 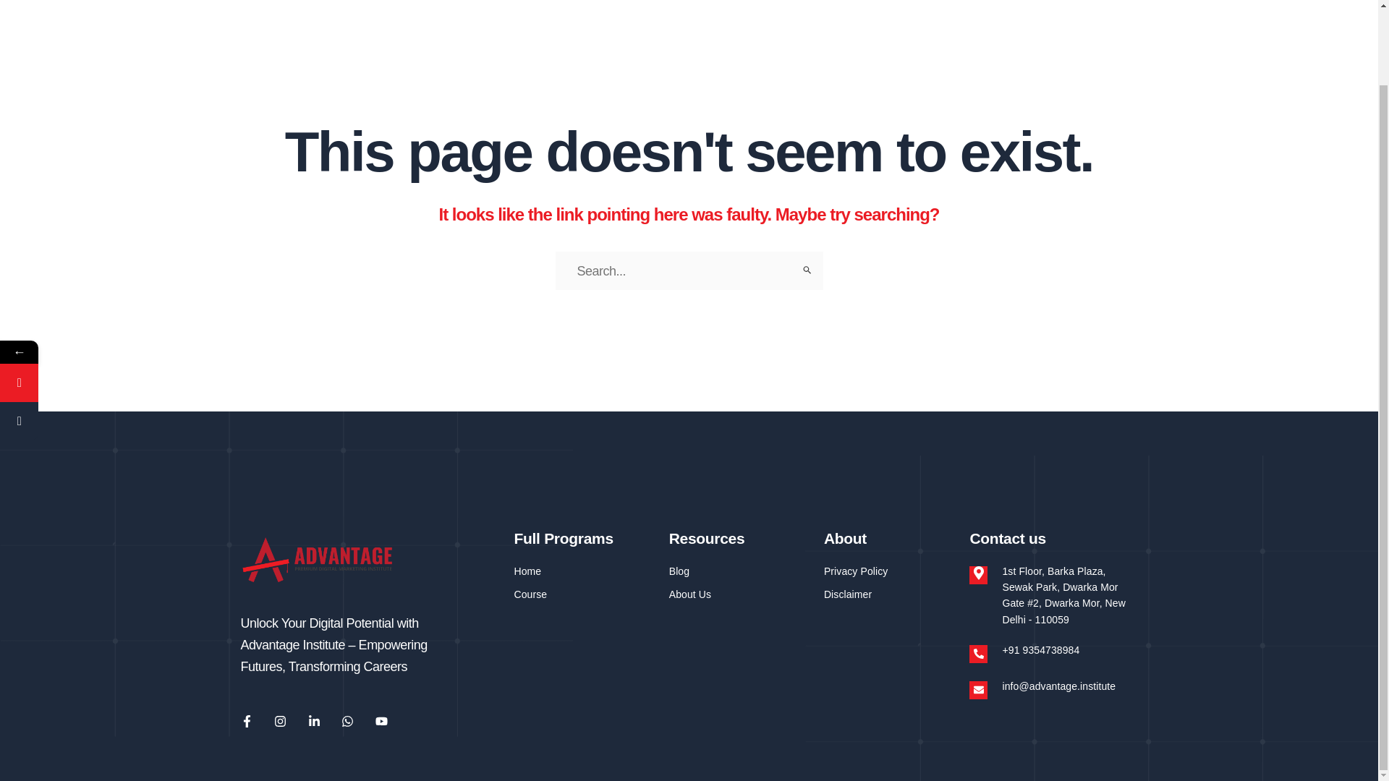 I want to click on Instagram, so click(x=279, y=721).